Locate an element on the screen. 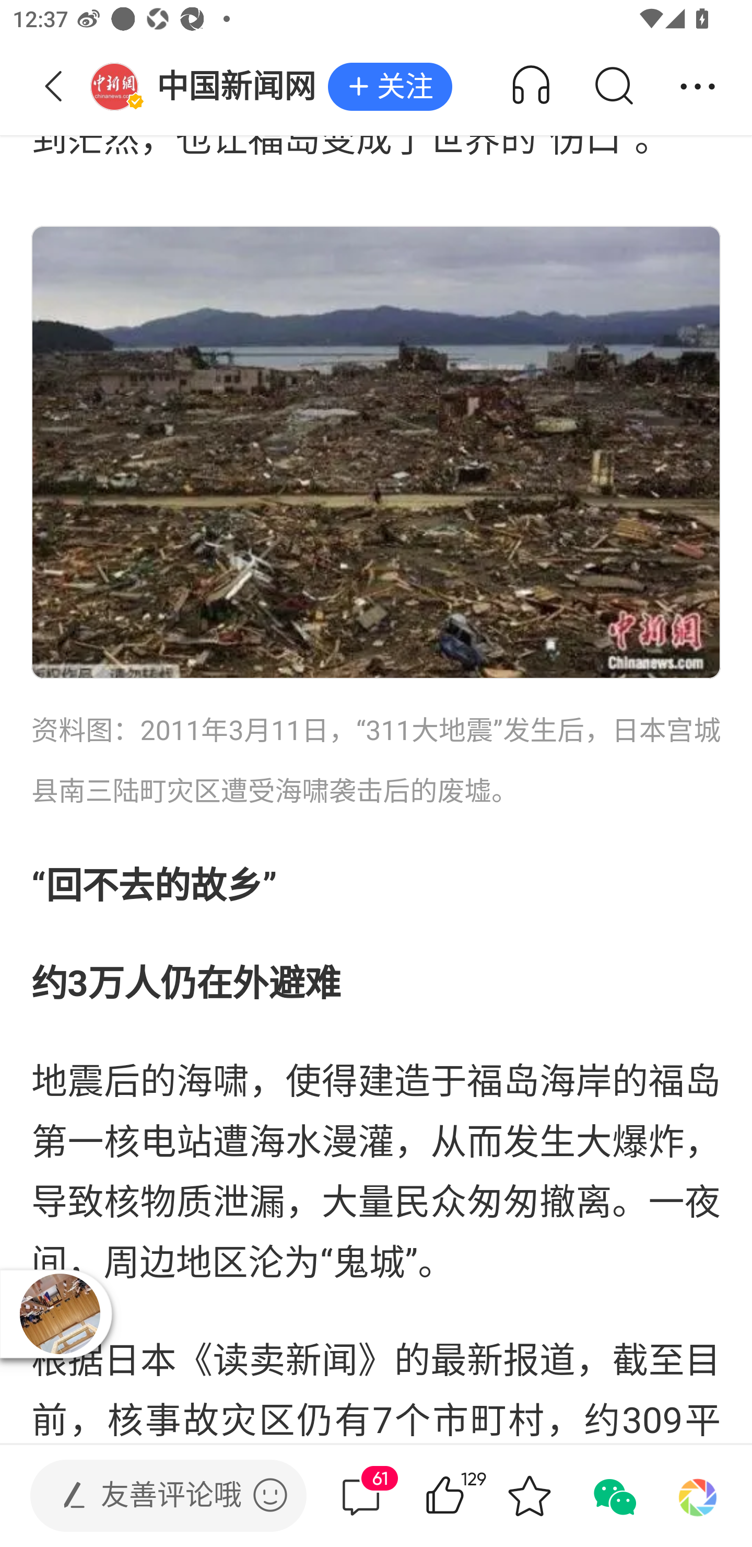  中国新闻网 is located at coordinates (209, 87).